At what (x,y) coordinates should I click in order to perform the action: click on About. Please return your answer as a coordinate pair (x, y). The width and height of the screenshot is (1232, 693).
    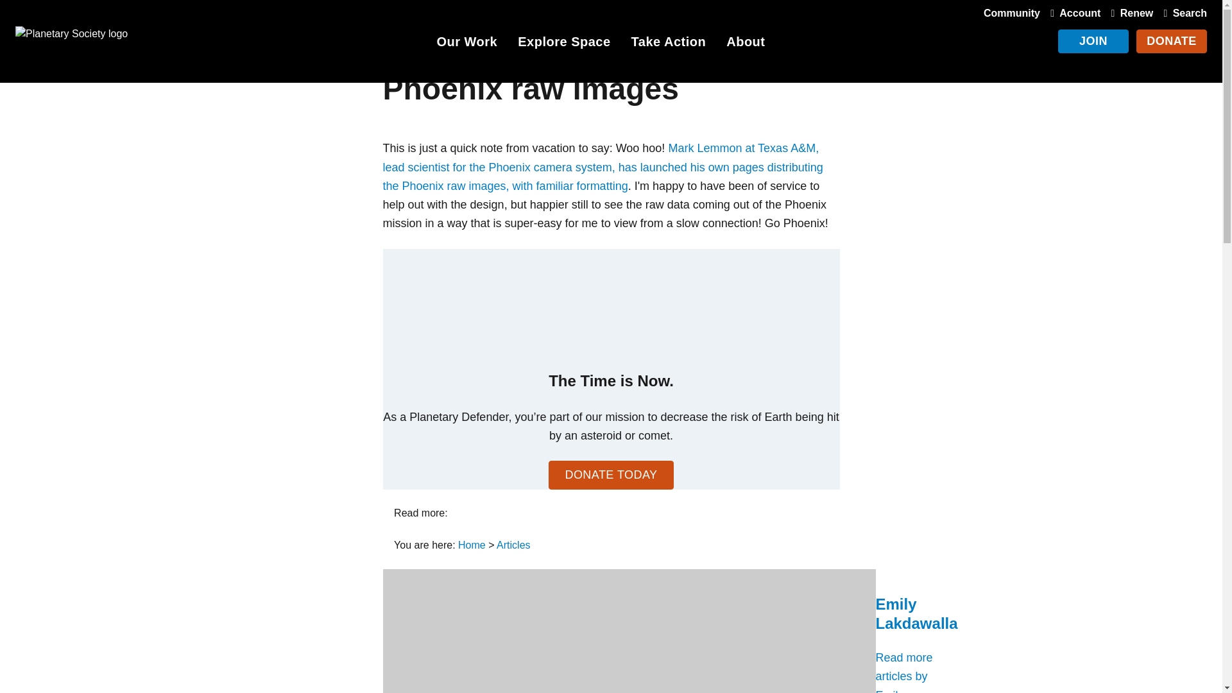
    Looking at the image, I should click on (746, 44).